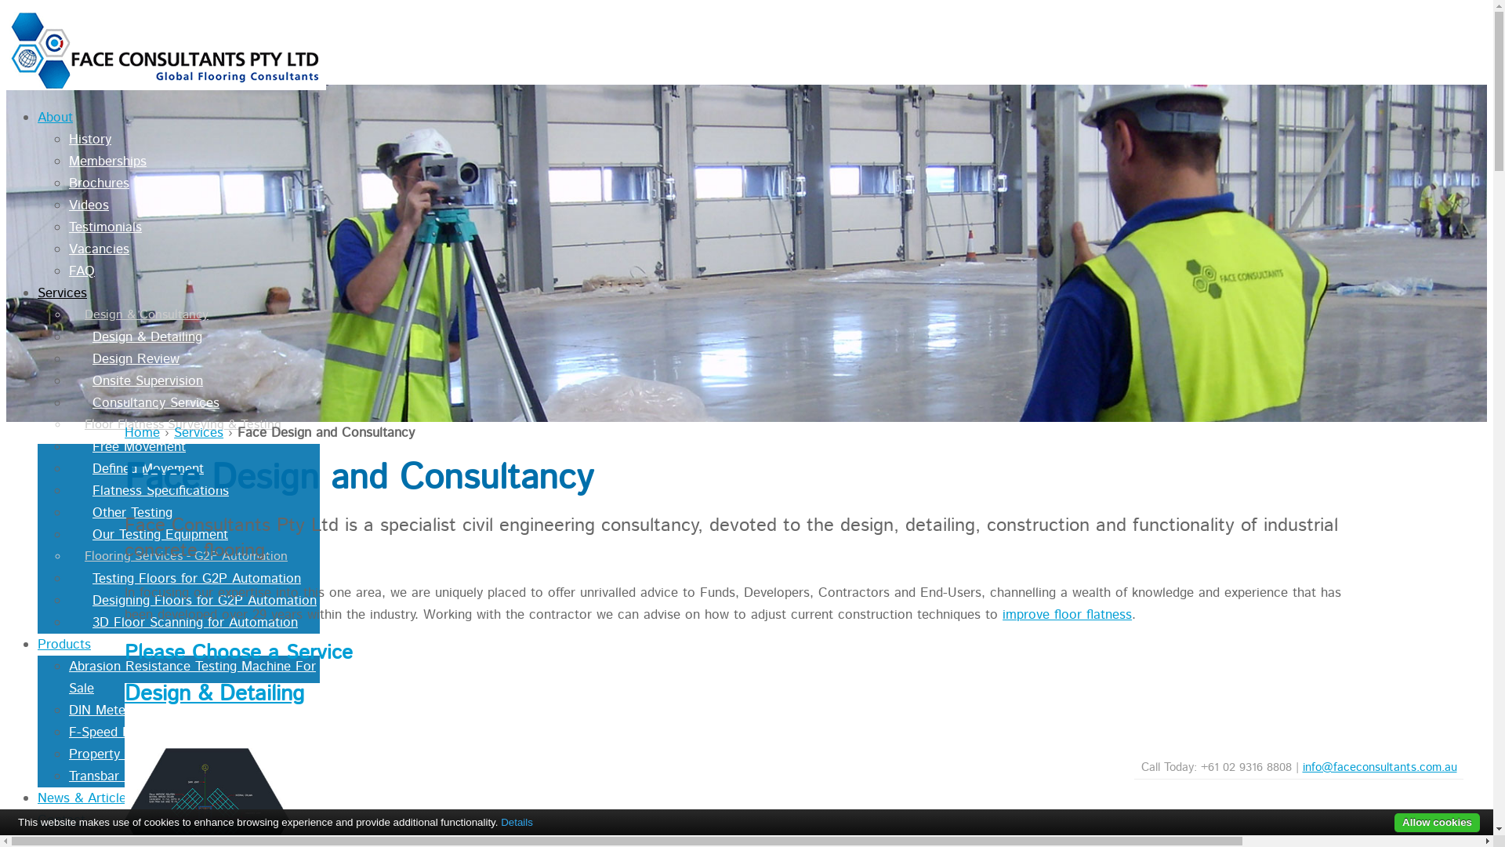 Image resolution: width=1505 pixels, height=847 pixels. I want to click on About, so click(55, 118).